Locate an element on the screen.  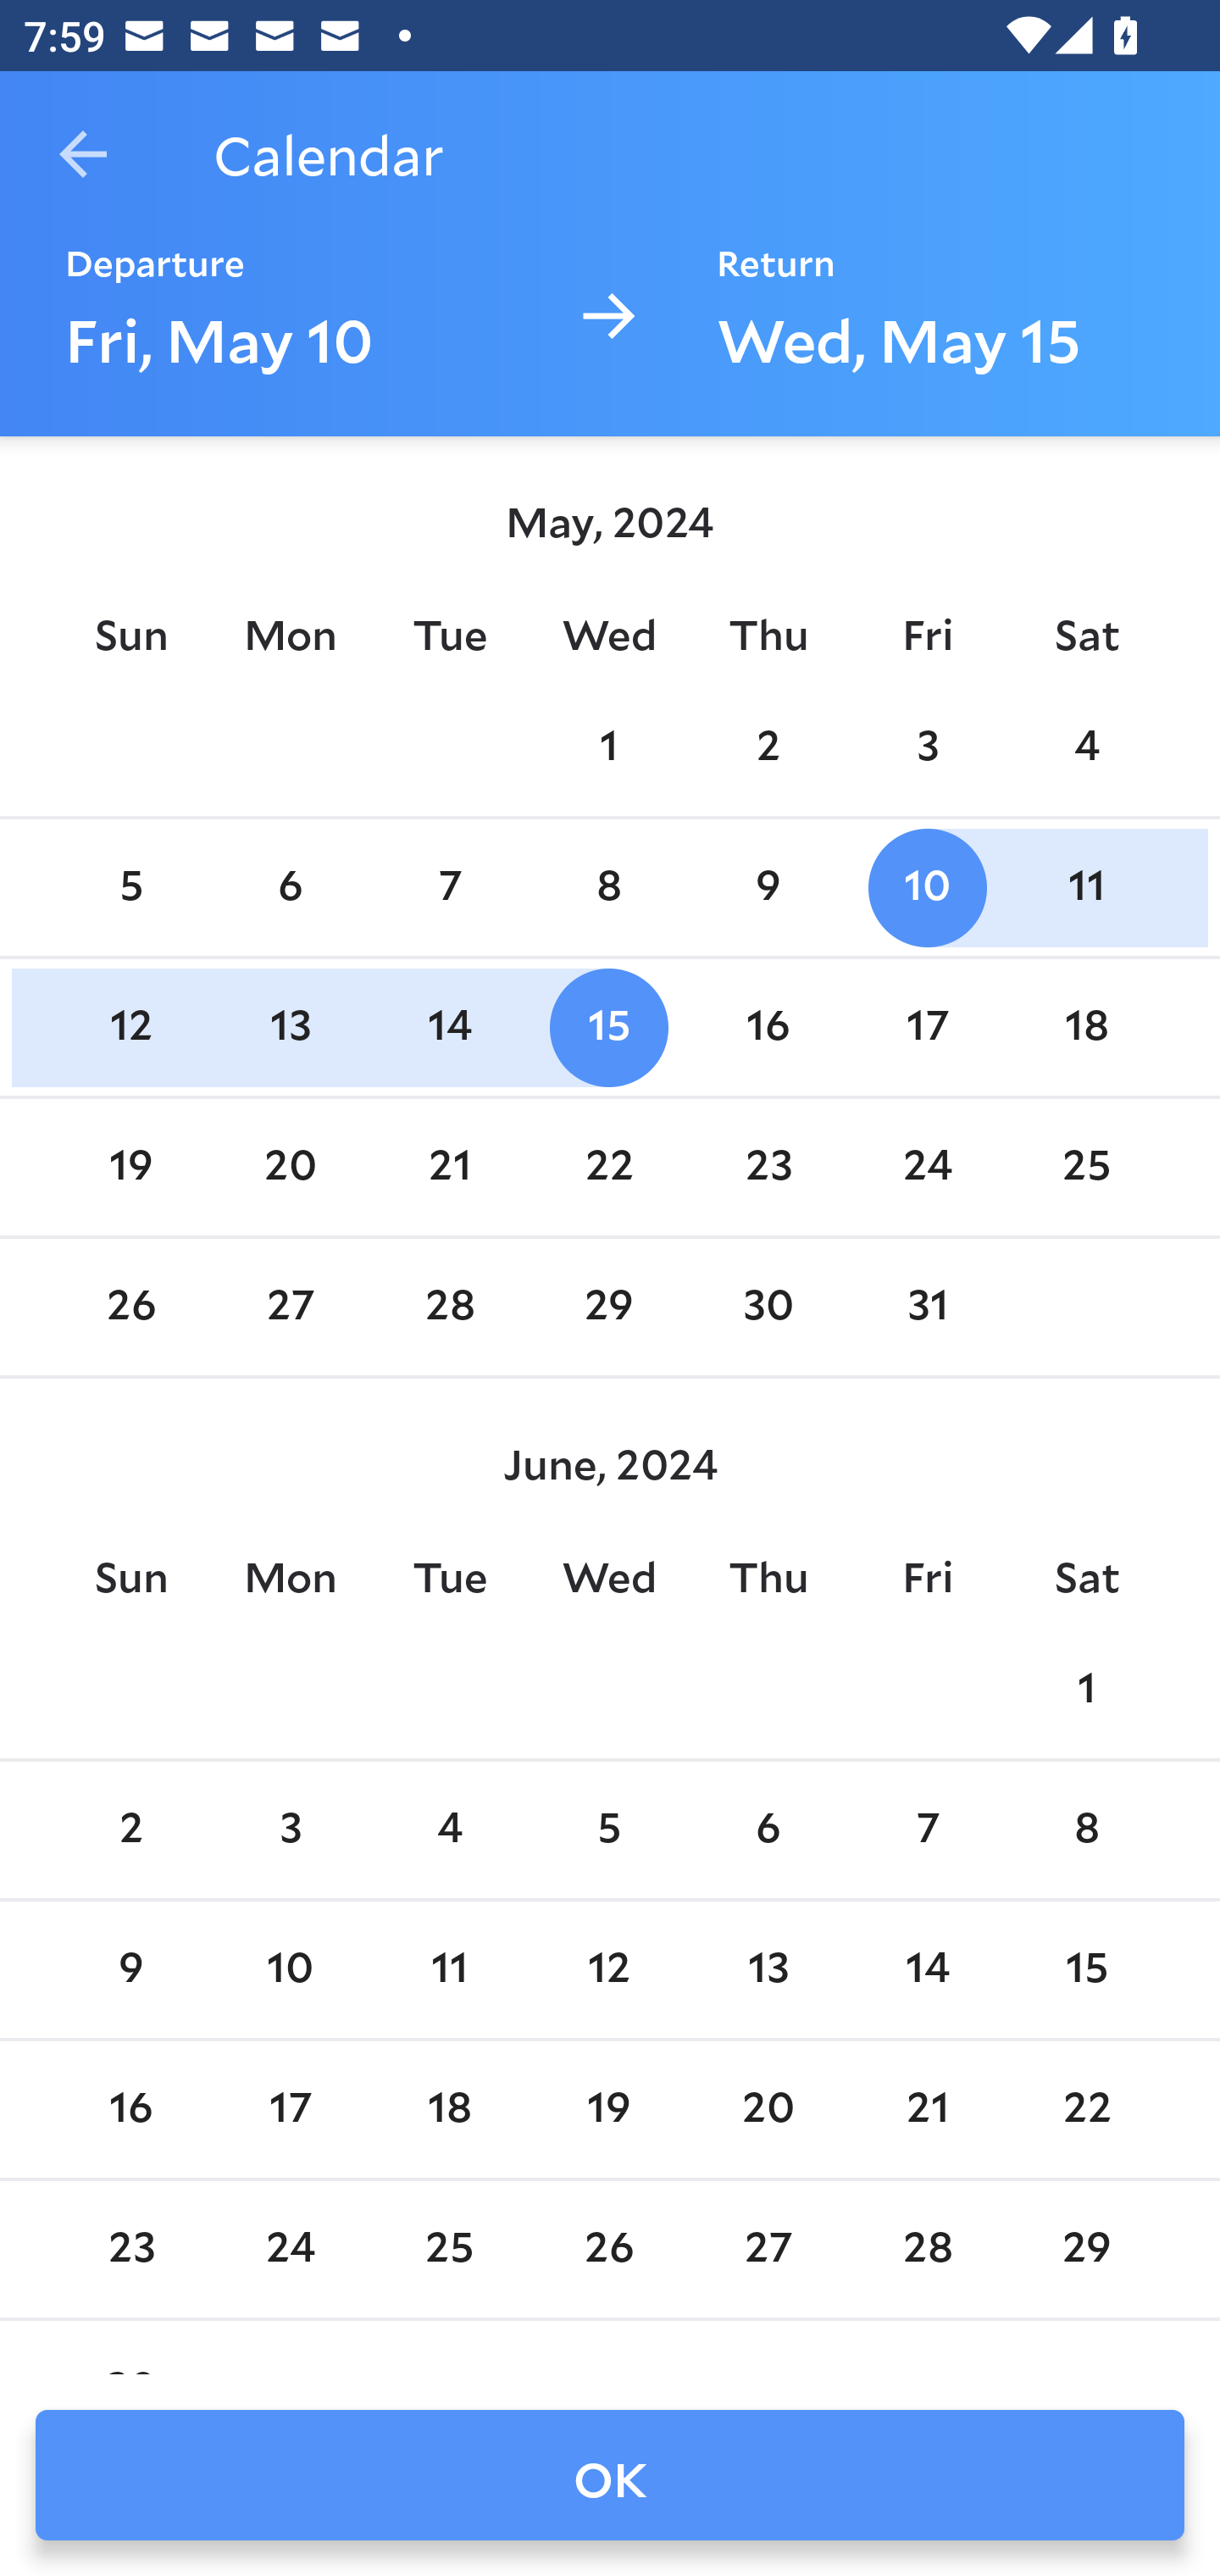
6 is located at coordinates (768, 1831).